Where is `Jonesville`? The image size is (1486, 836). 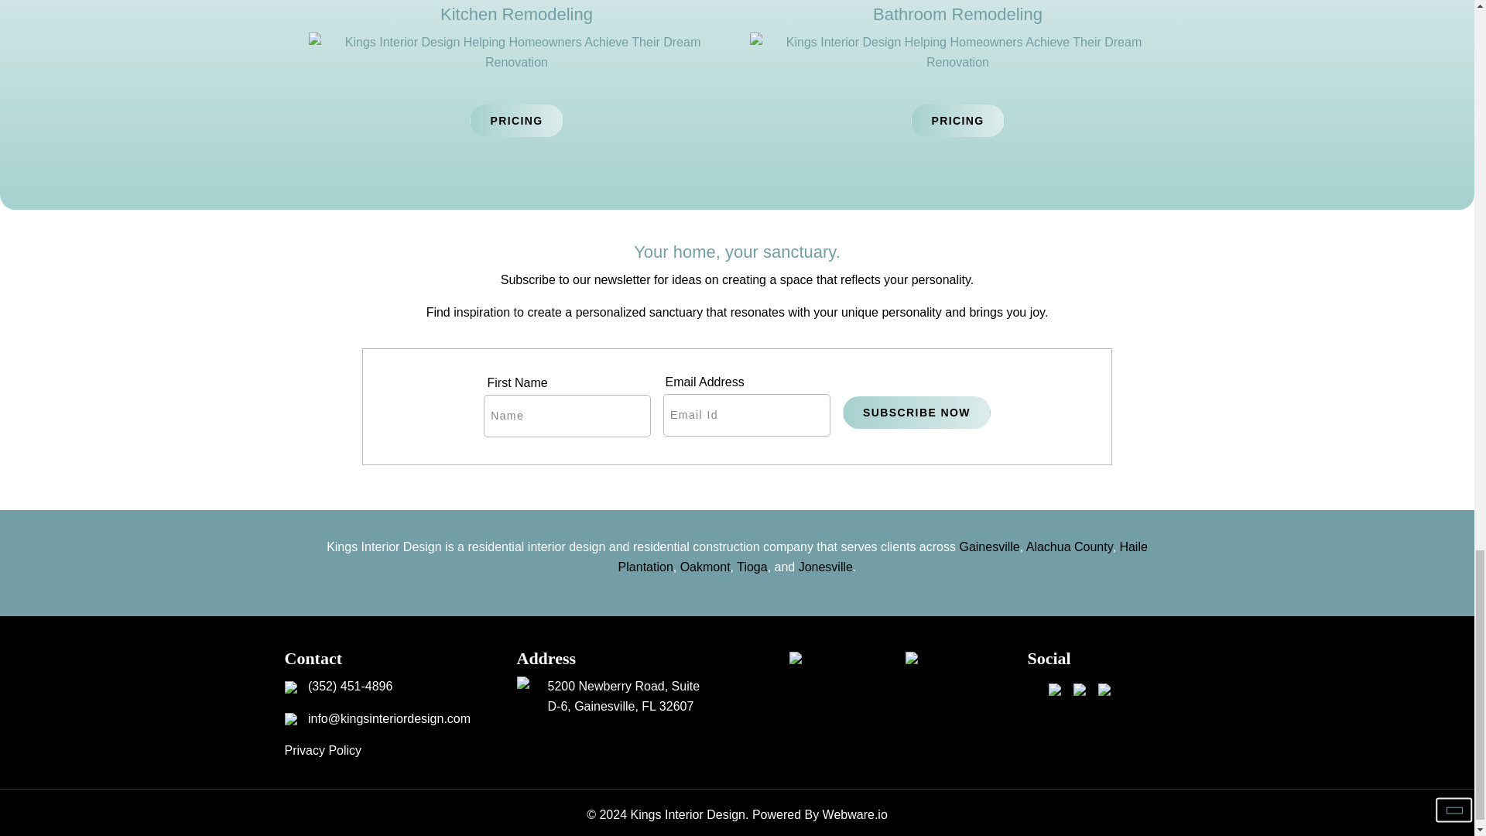
Jonesville is located at coordinates (826, 567).